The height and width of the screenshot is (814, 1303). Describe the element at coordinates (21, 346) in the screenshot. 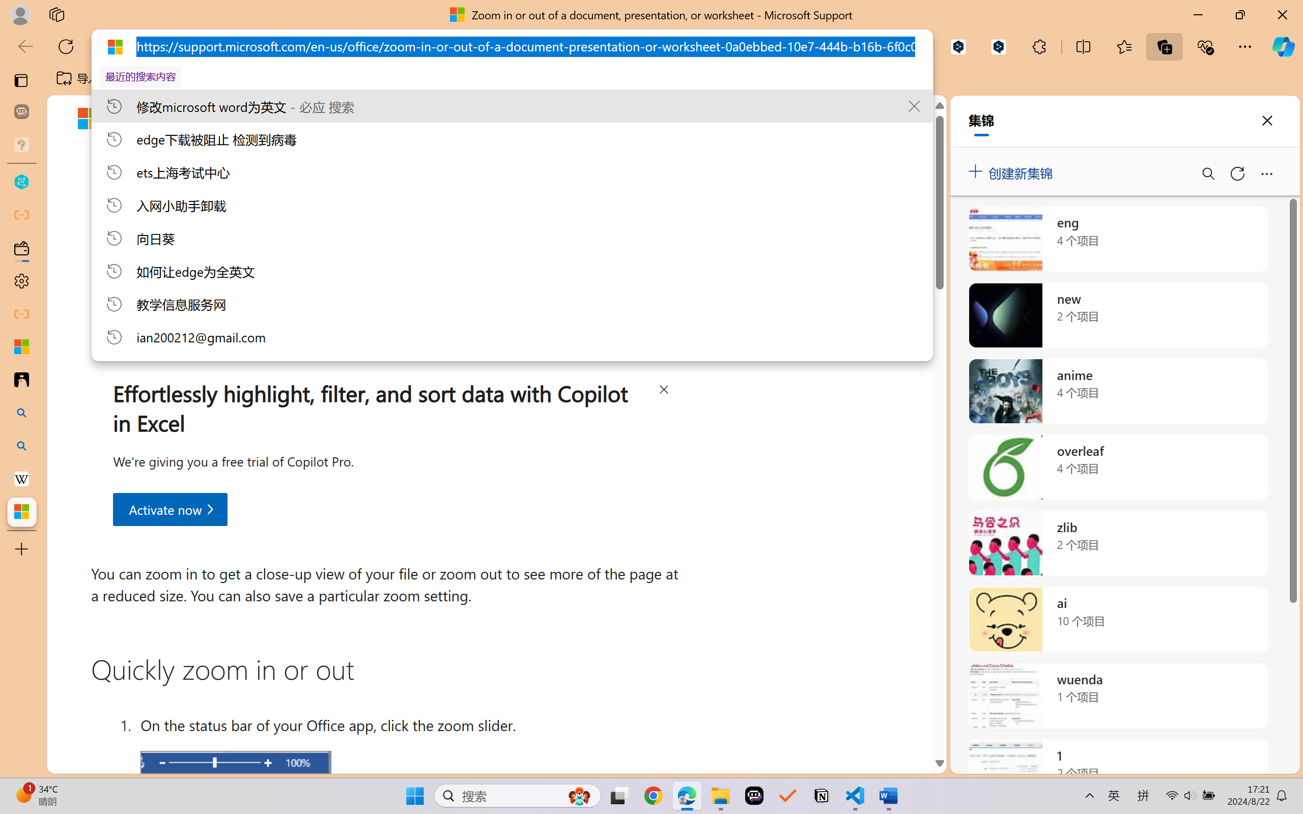

I see `Adjust indents and spacing - Microsoft Support` at that location.